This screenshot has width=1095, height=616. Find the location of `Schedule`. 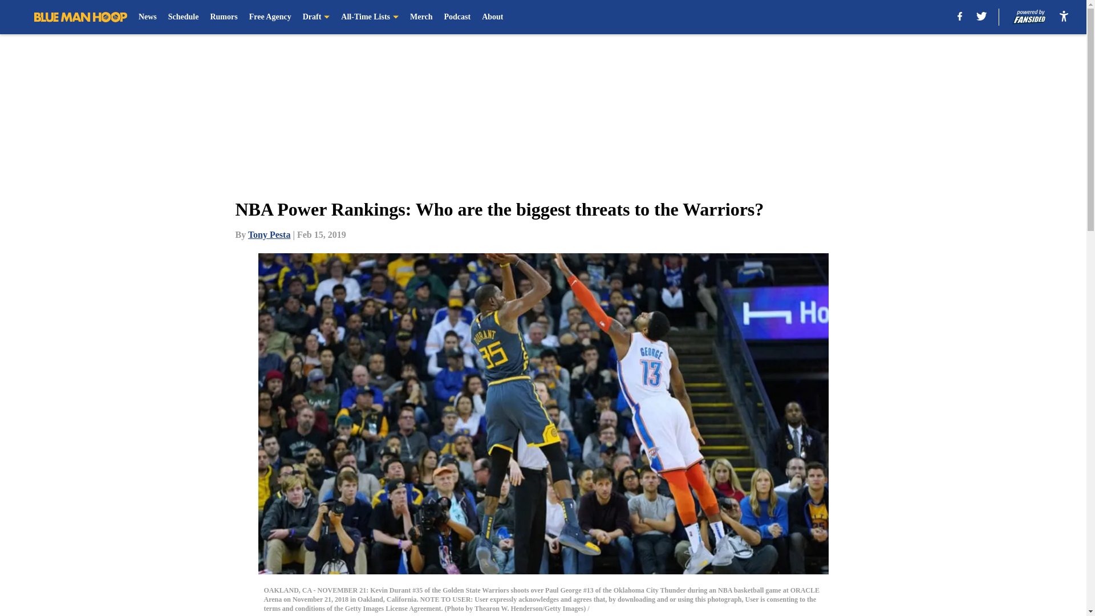

Schedule is located at coordinates (184, 17).